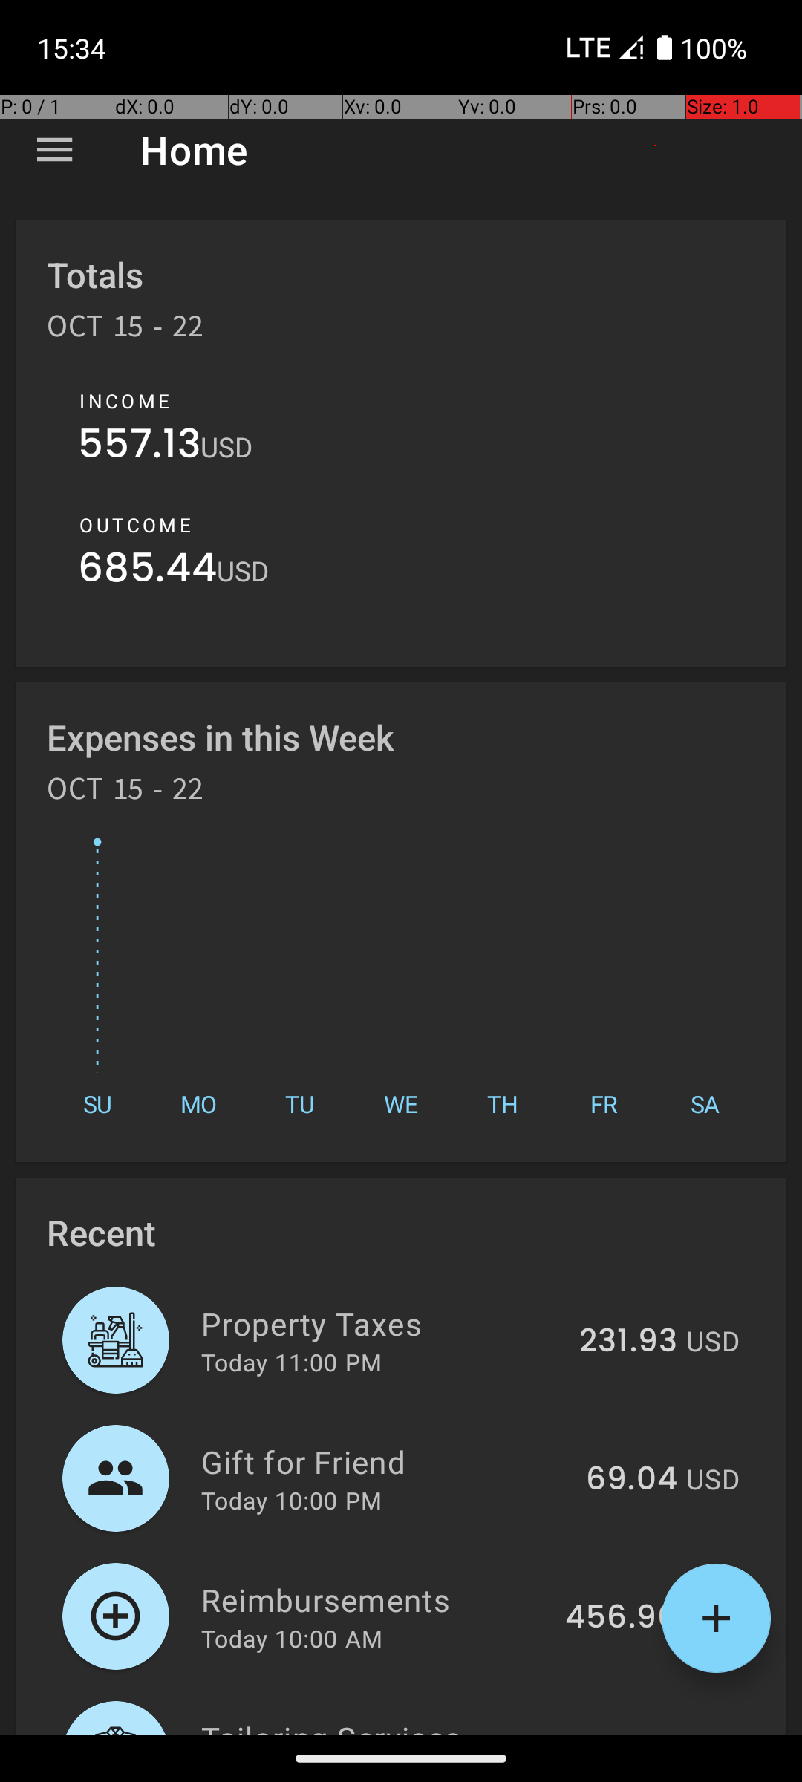 This screenshot has height=1782, width=802. Describe the element at coordinates (621, 1618) in the screenshot. I see `456.96` at that location.